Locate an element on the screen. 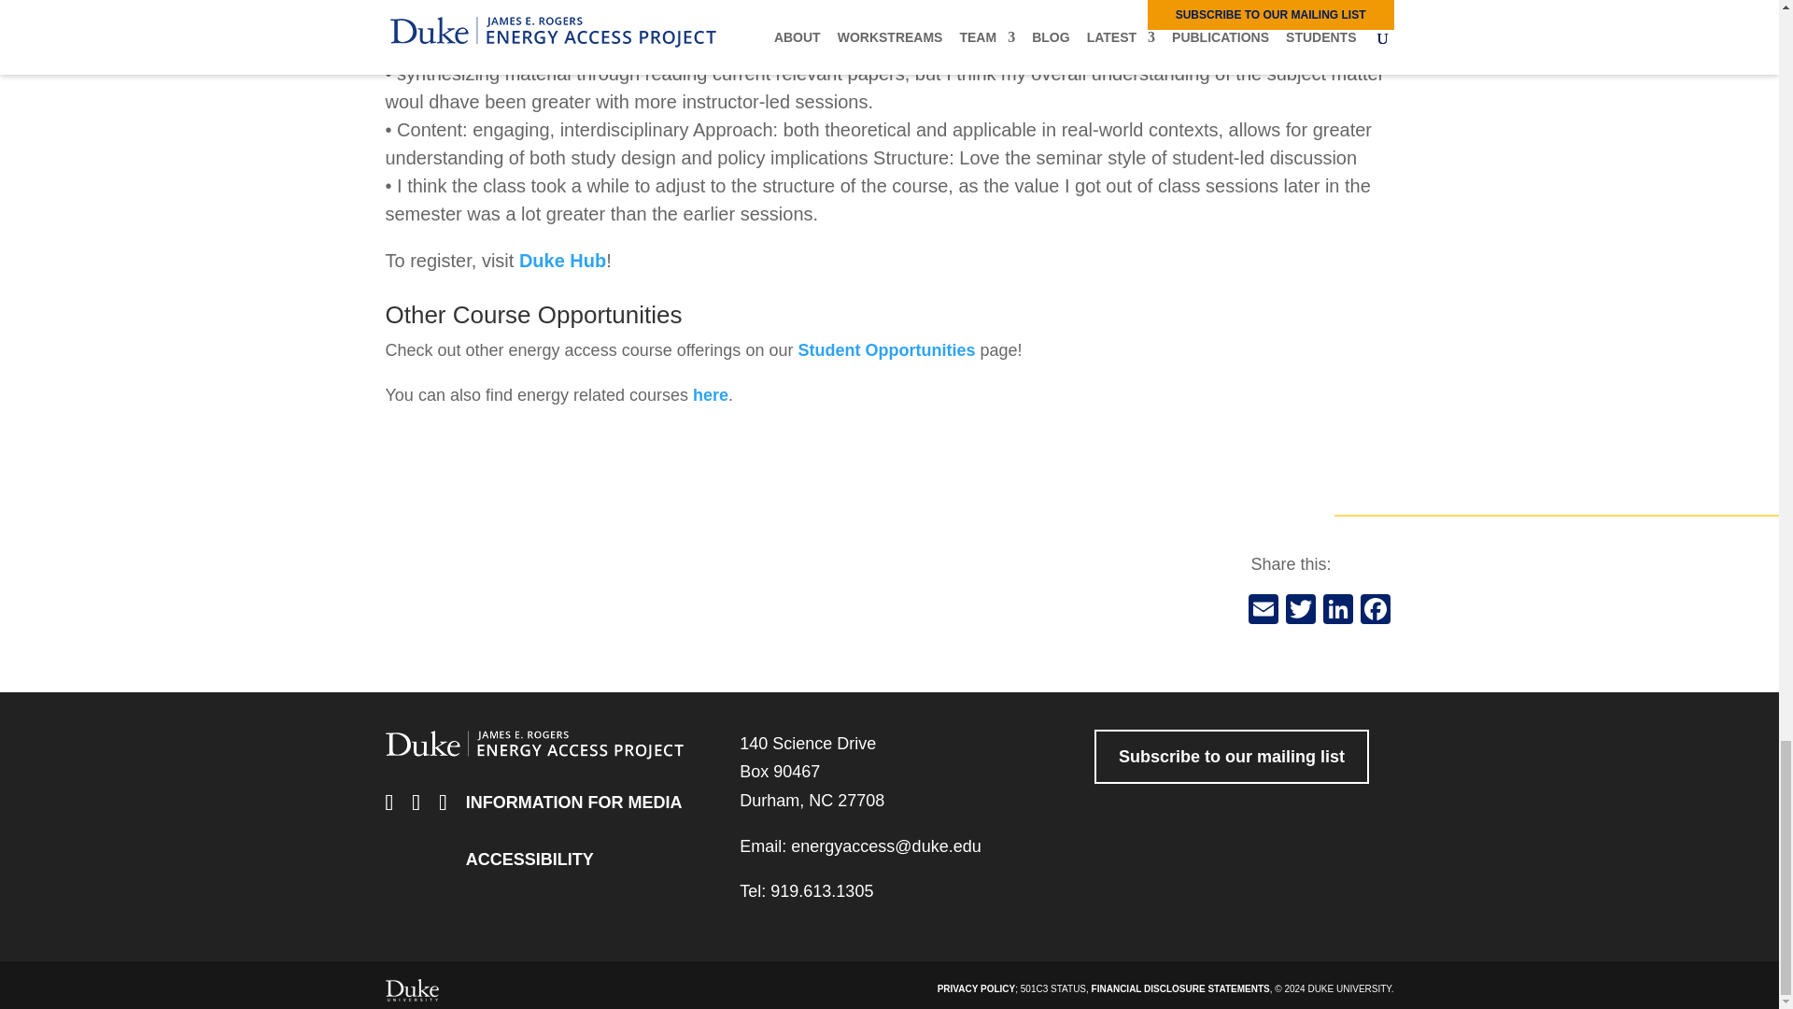  Student Opportunities is located at coordinates (886, 349).